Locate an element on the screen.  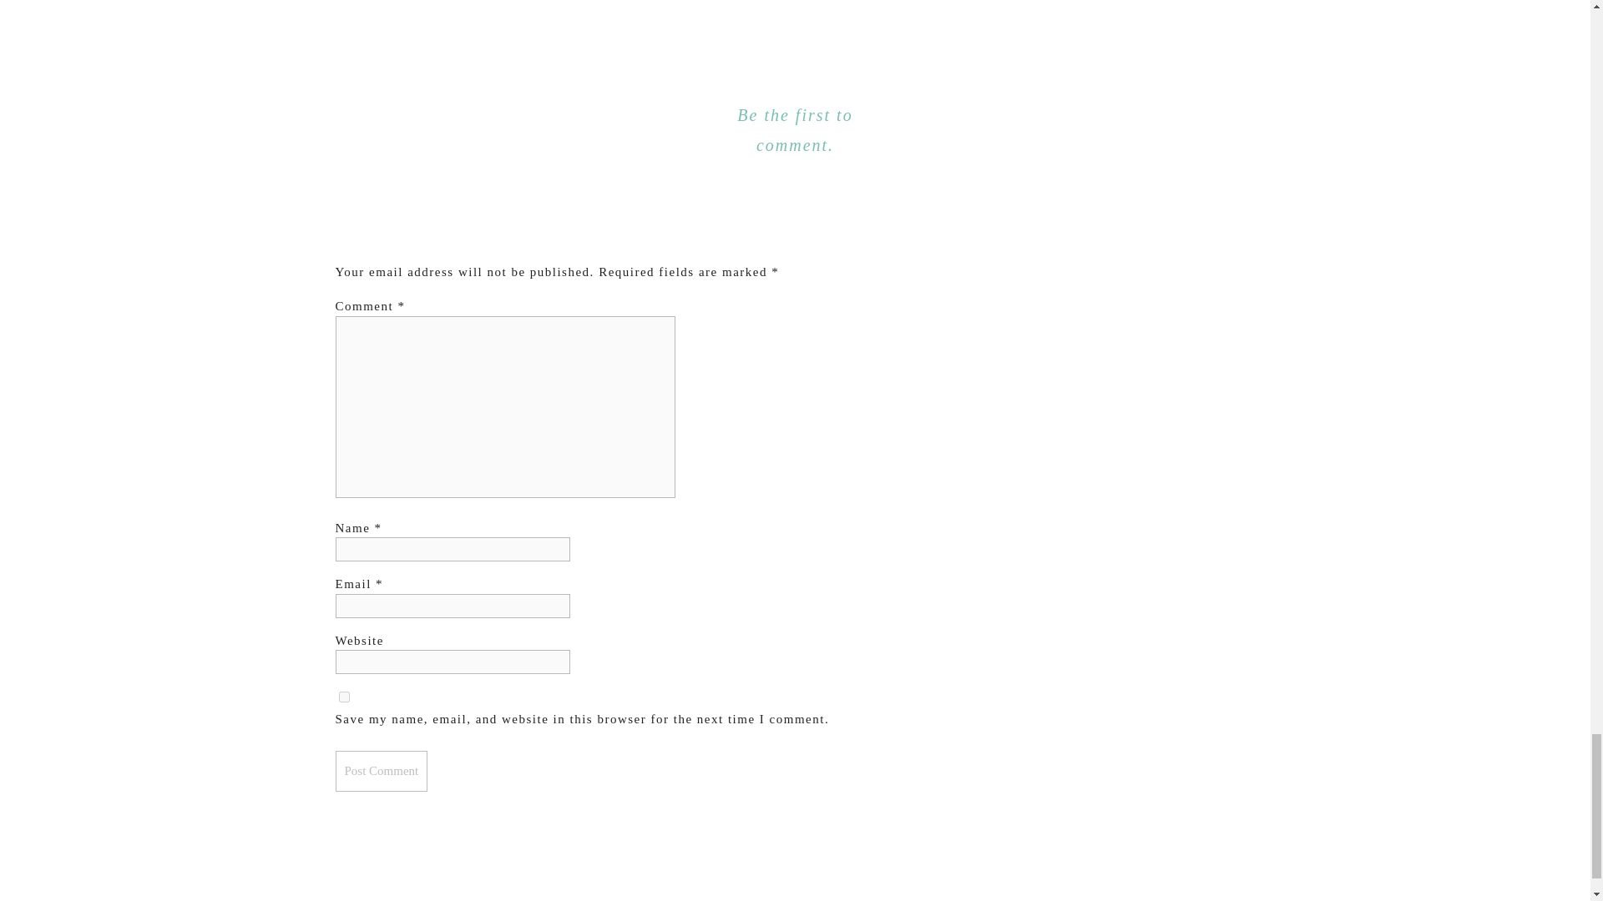
Post Comment is located at coordinates (381, 771).